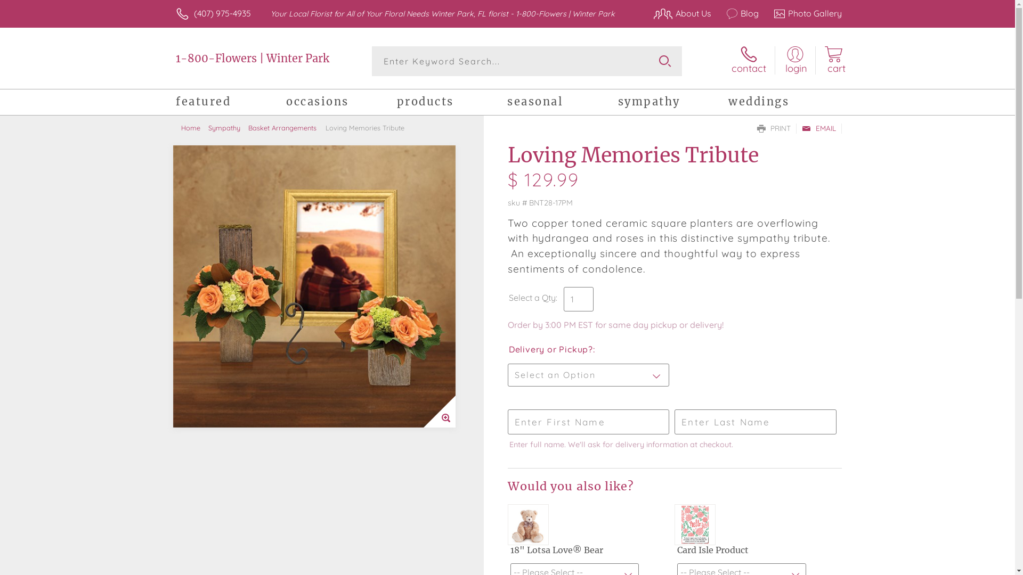  What do you see at coordinates (527, 61) in the screenshot?
I see `Enter Keyword Search...` at bounding box center [527, 61].